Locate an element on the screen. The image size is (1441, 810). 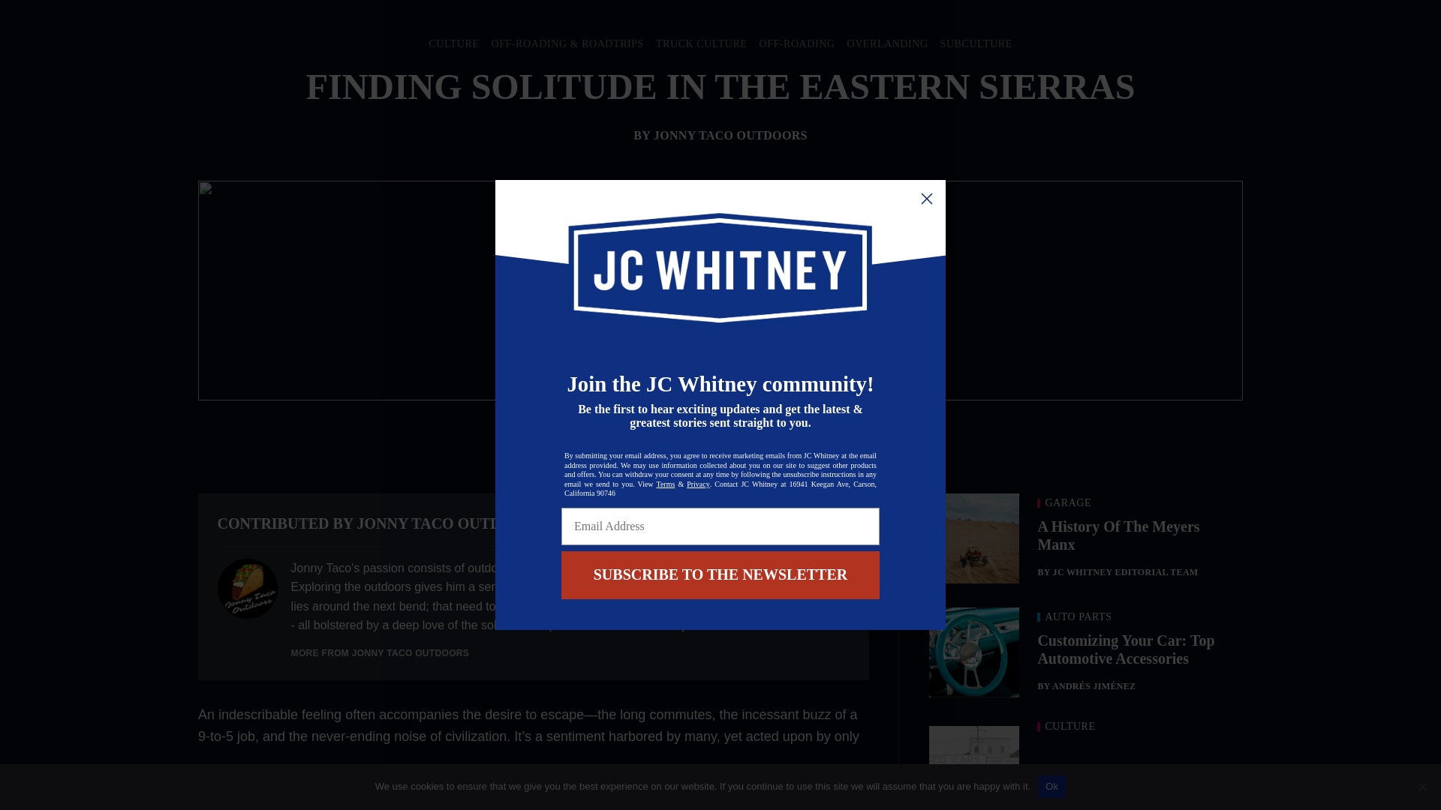
SUBCULTURE is located at coordinates (976, 43).